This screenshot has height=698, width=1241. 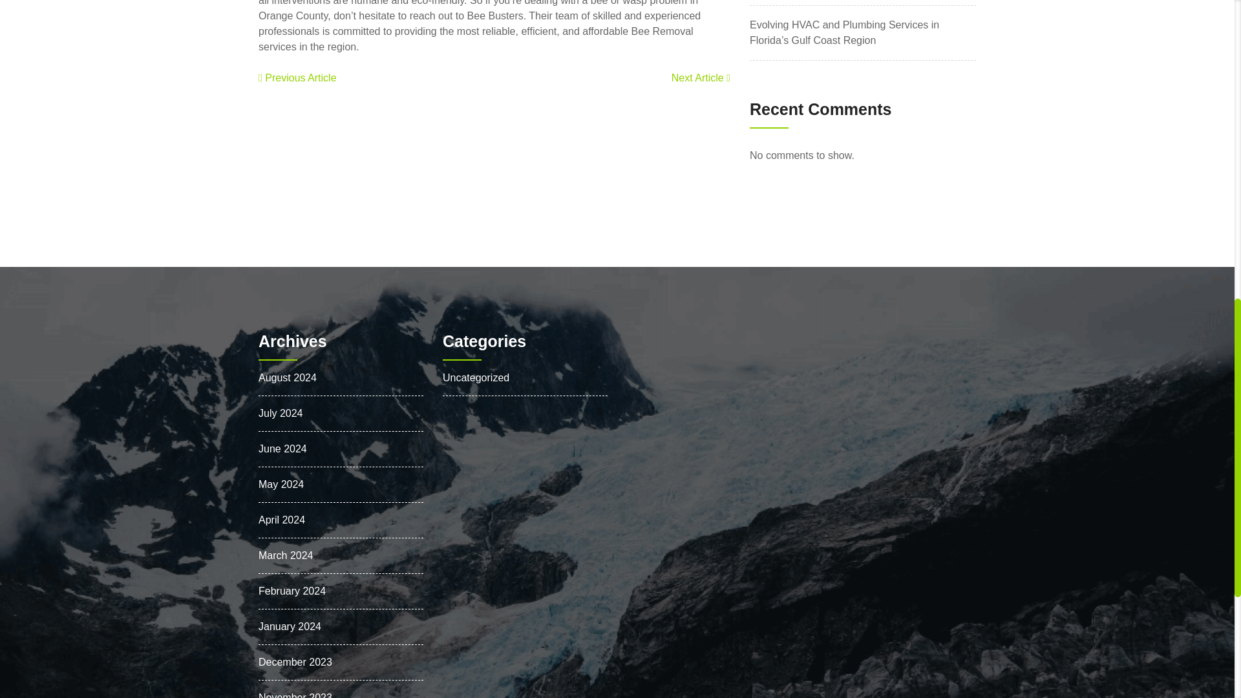 What do you see at coordinates (701, 78) in the screenshot?
I see `Next Article` at bounding box center [701, 78].